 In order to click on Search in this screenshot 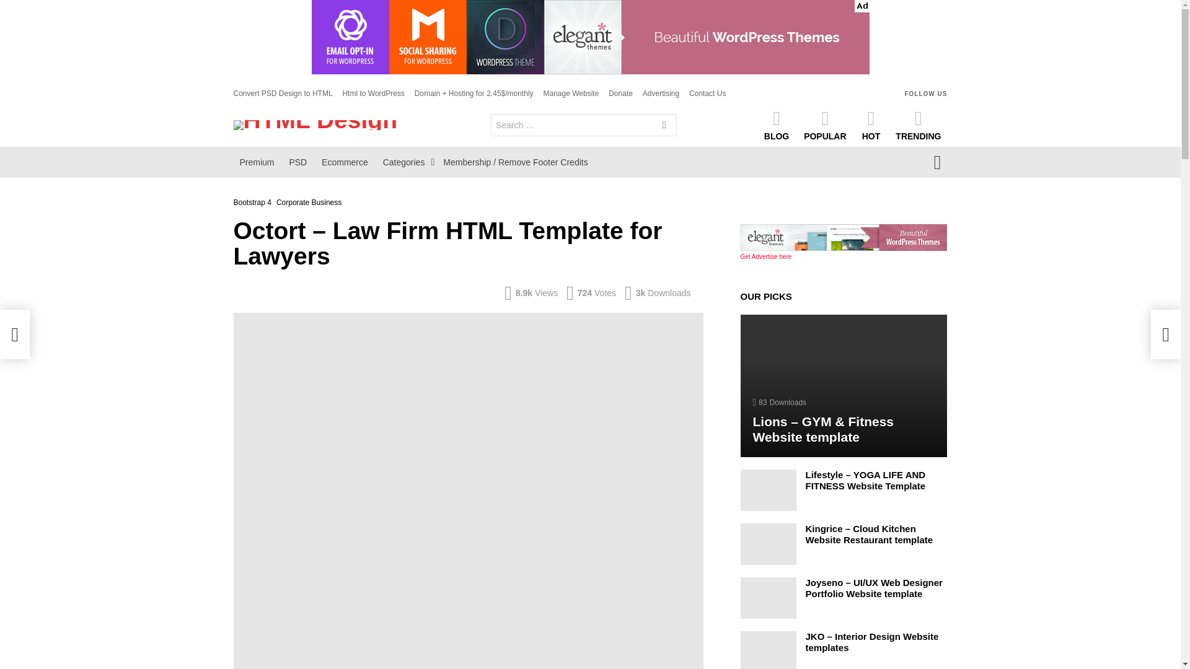, I will do `click(664, 126)`.